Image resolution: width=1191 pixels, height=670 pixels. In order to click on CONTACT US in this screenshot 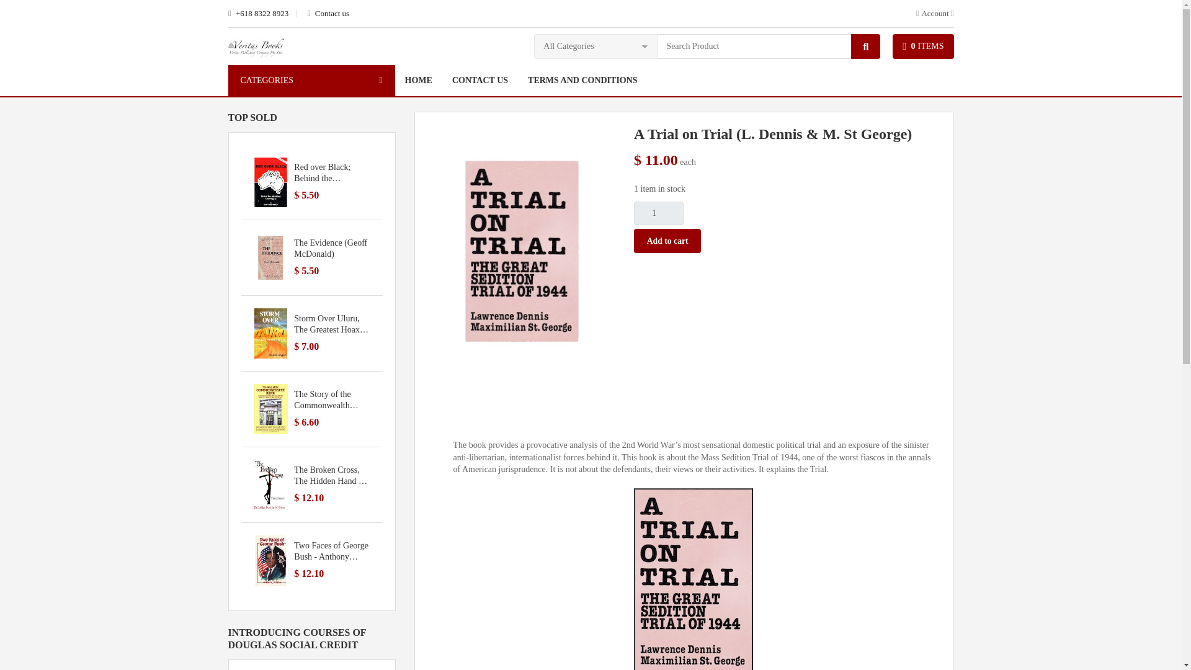, I will do `click(480, 81)`.